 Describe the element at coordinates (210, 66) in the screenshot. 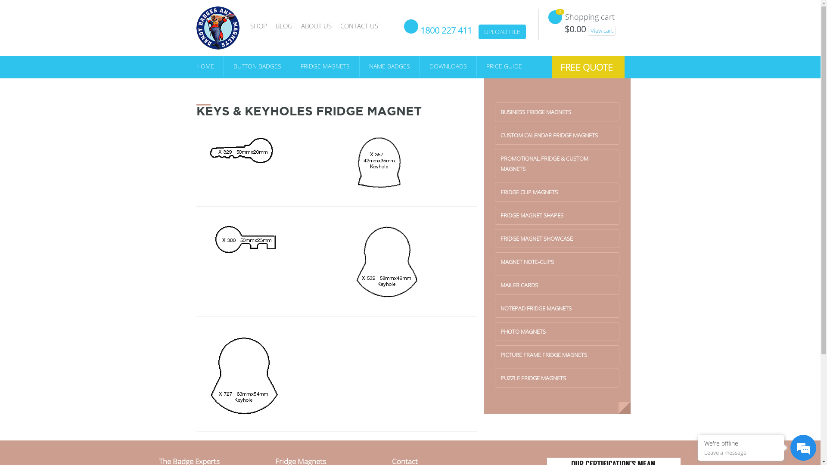

I see `HOME` at that location.